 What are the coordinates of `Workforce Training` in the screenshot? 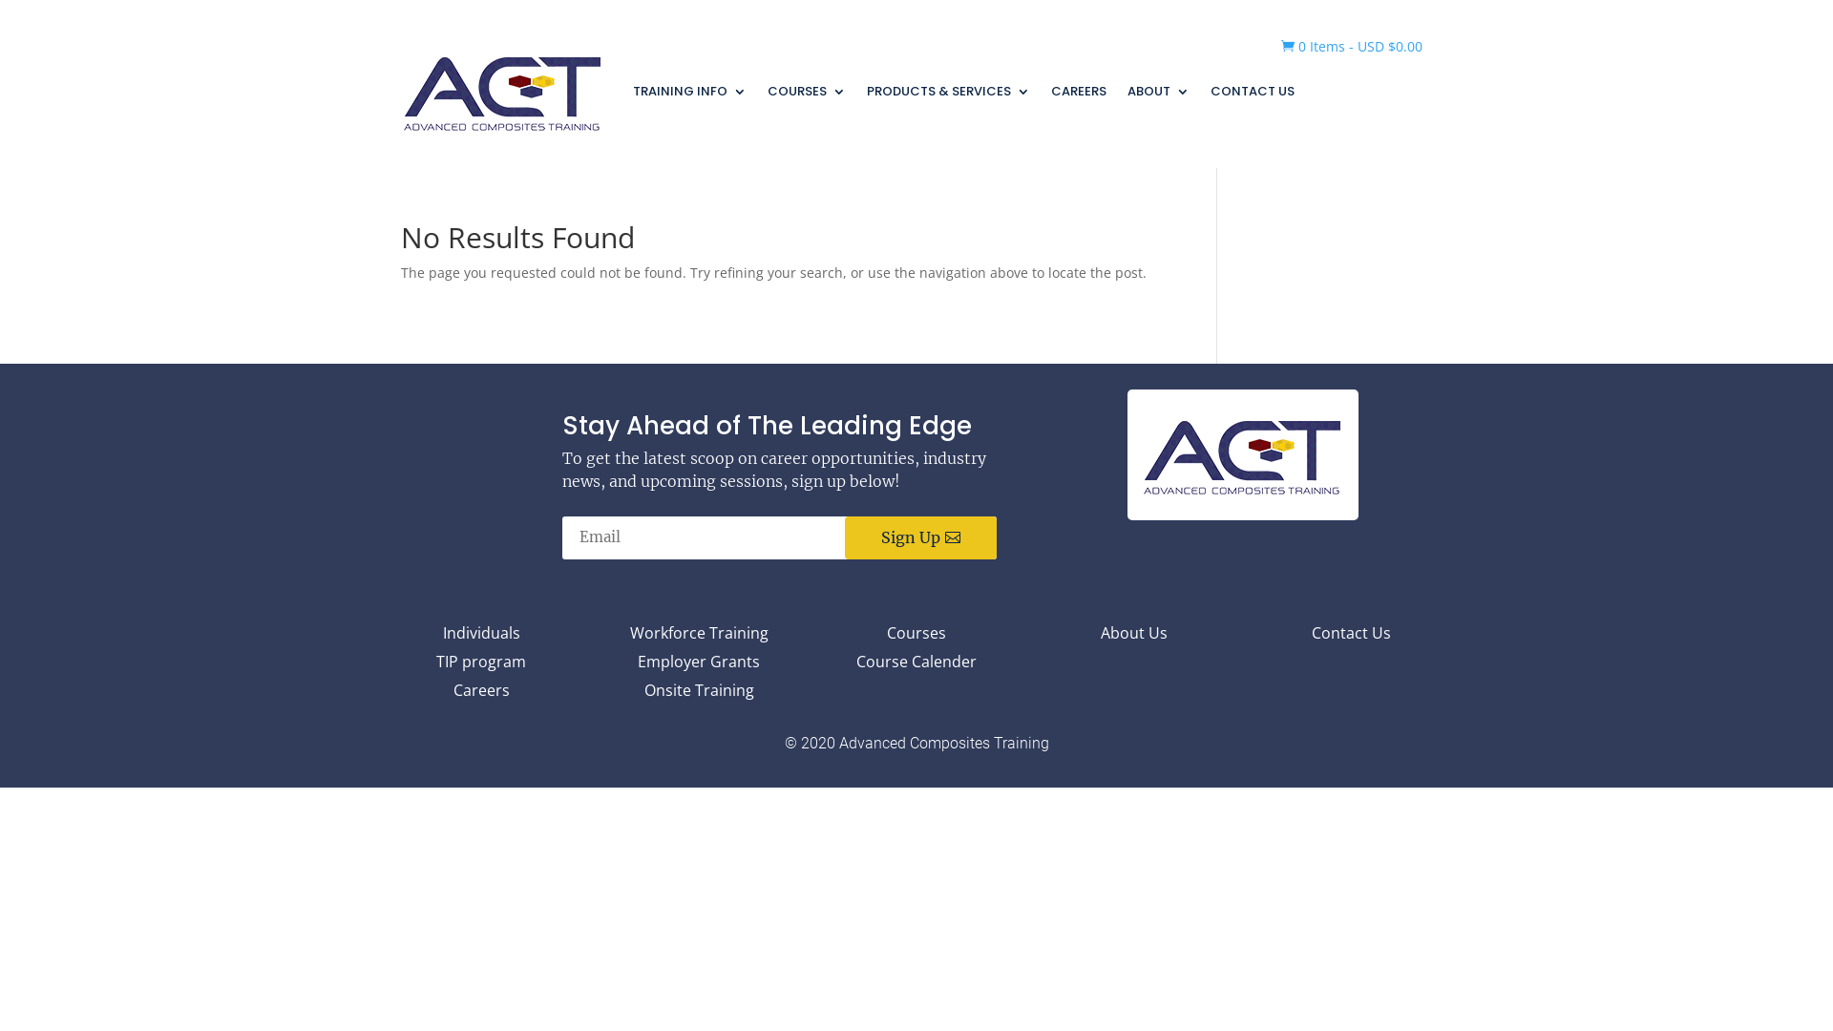 It's located at (699, 637).